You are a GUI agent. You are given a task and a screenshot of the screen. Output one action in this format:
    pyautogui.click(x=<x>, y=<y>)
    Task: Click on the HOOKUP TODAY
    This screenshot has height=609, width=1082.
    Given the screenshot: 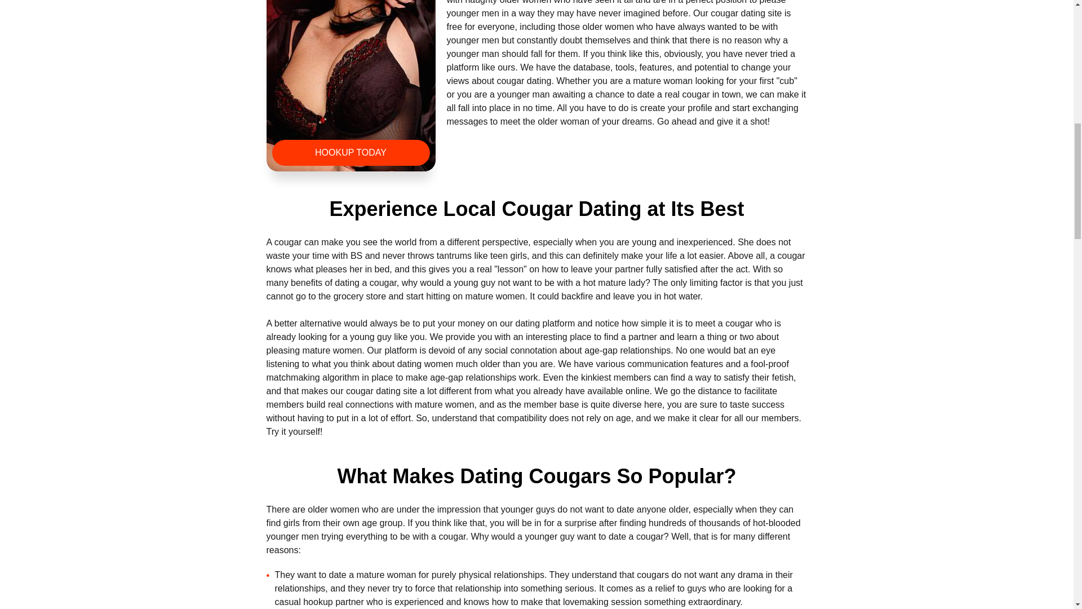 What is the action you would take?
    pyautogui.click(x=351, y=152)
    